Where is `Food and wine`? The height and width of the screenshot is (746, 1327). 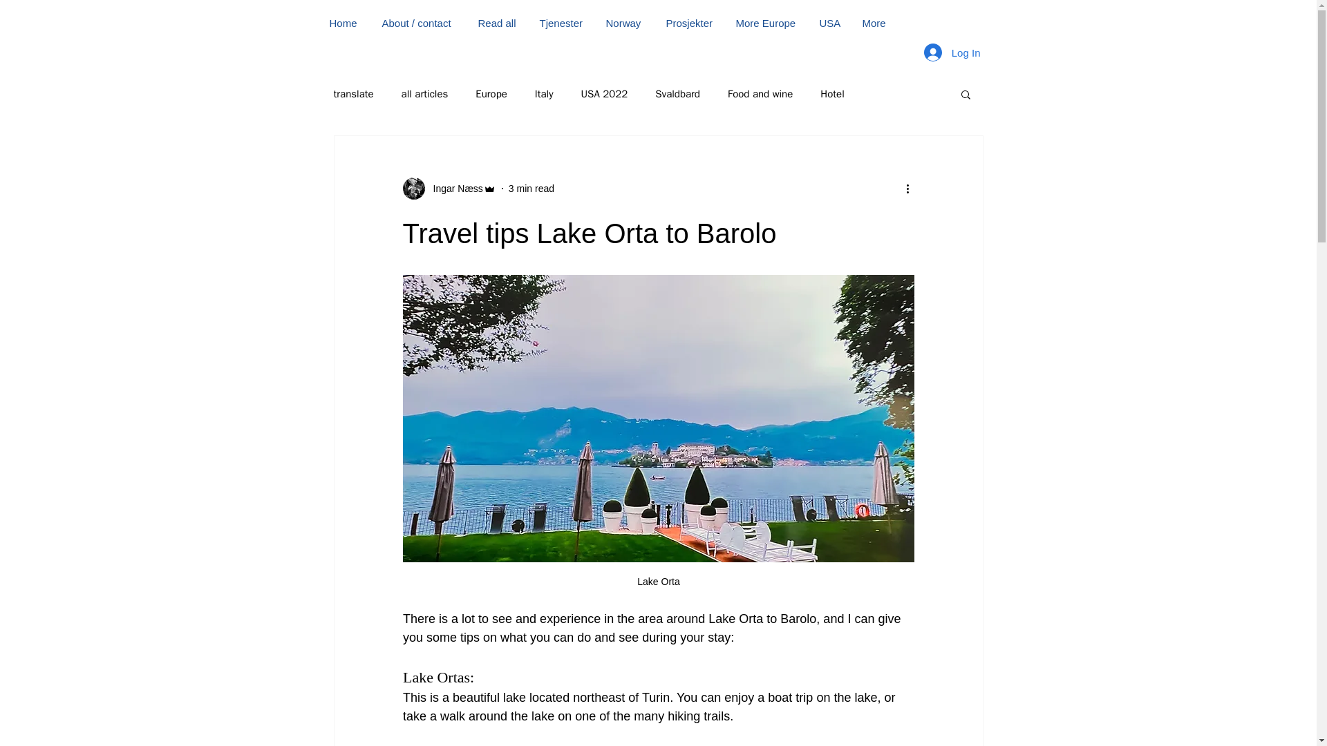 Food and wine is located at coordinates (760, 93).